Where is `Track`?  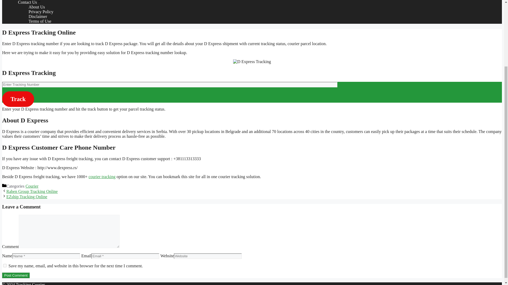
Track is located at coordinates (18, 99).